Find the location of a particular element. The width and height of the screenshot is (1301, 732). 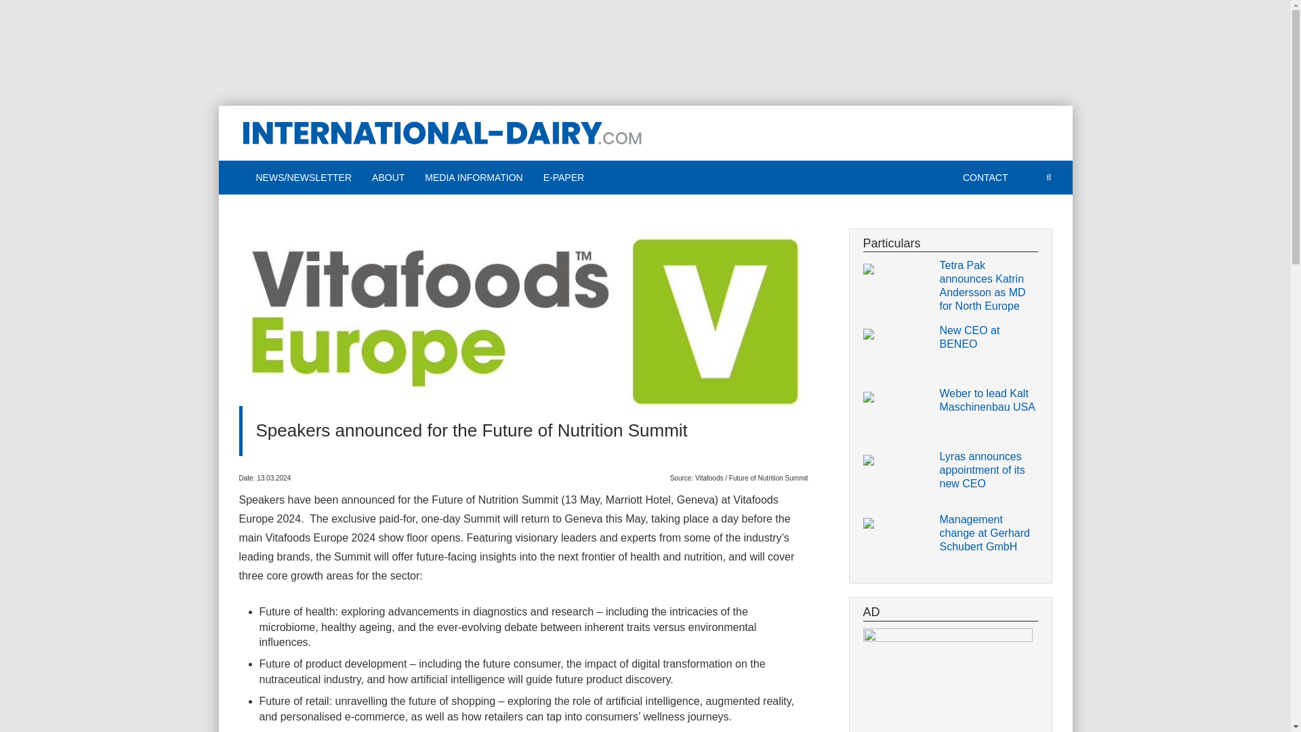

New CEO at BENEO is located at coordinates (988, 338).